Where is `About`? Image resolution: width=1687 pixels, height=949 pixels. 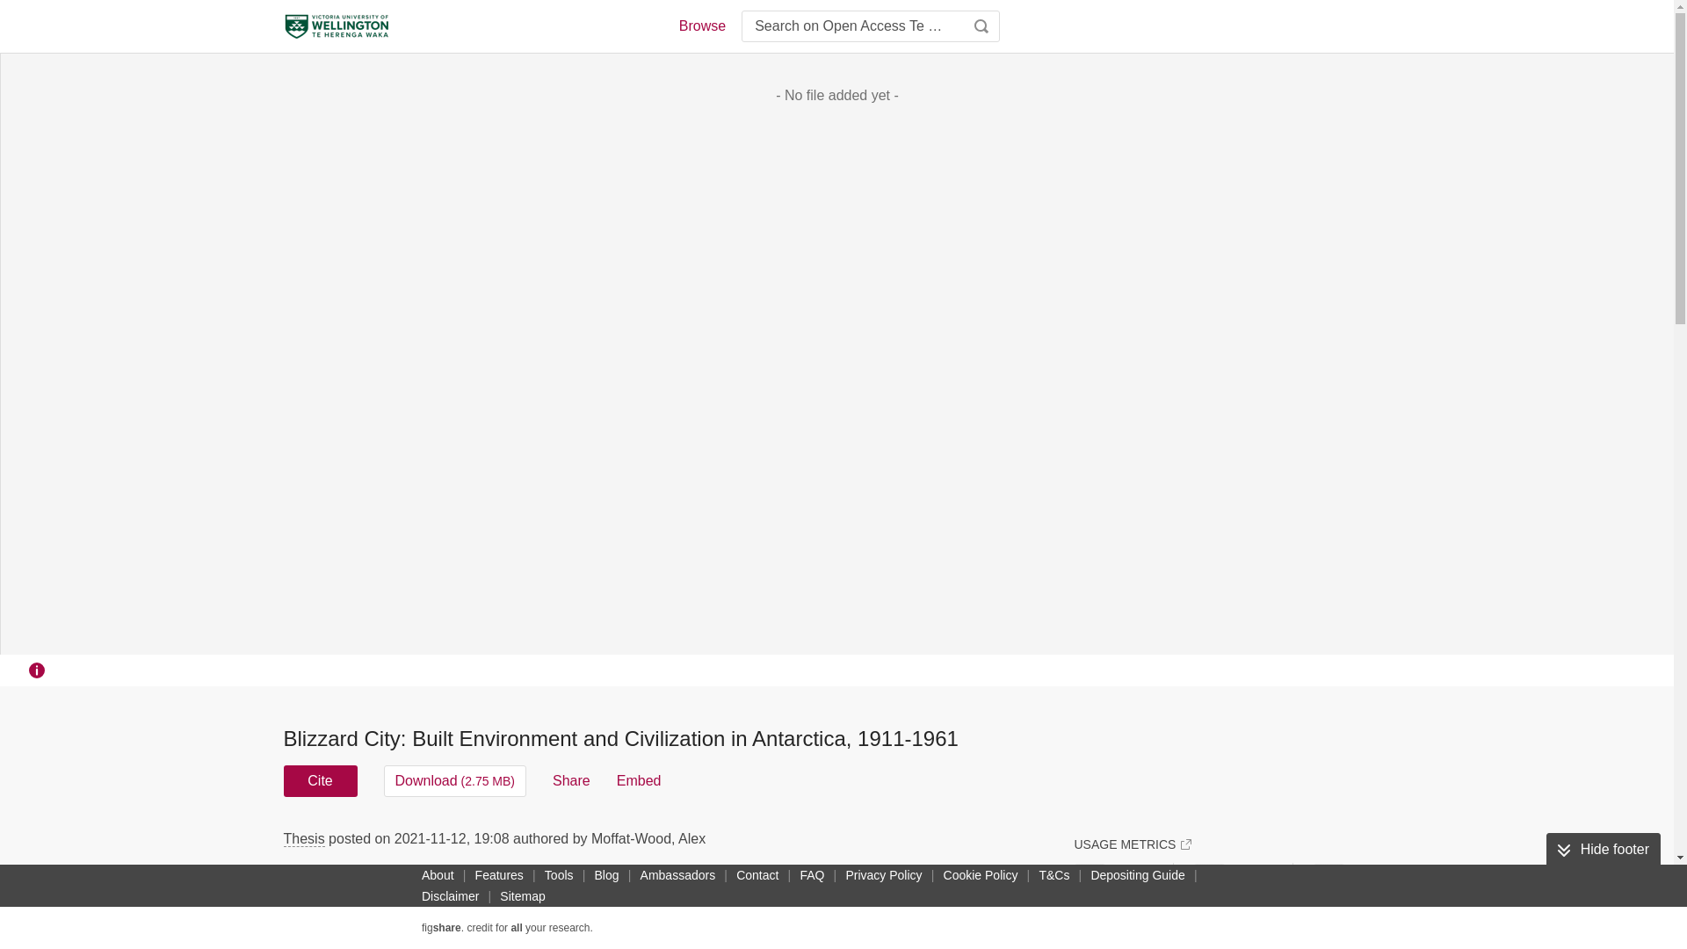
About is located at coordinates (438, 874).